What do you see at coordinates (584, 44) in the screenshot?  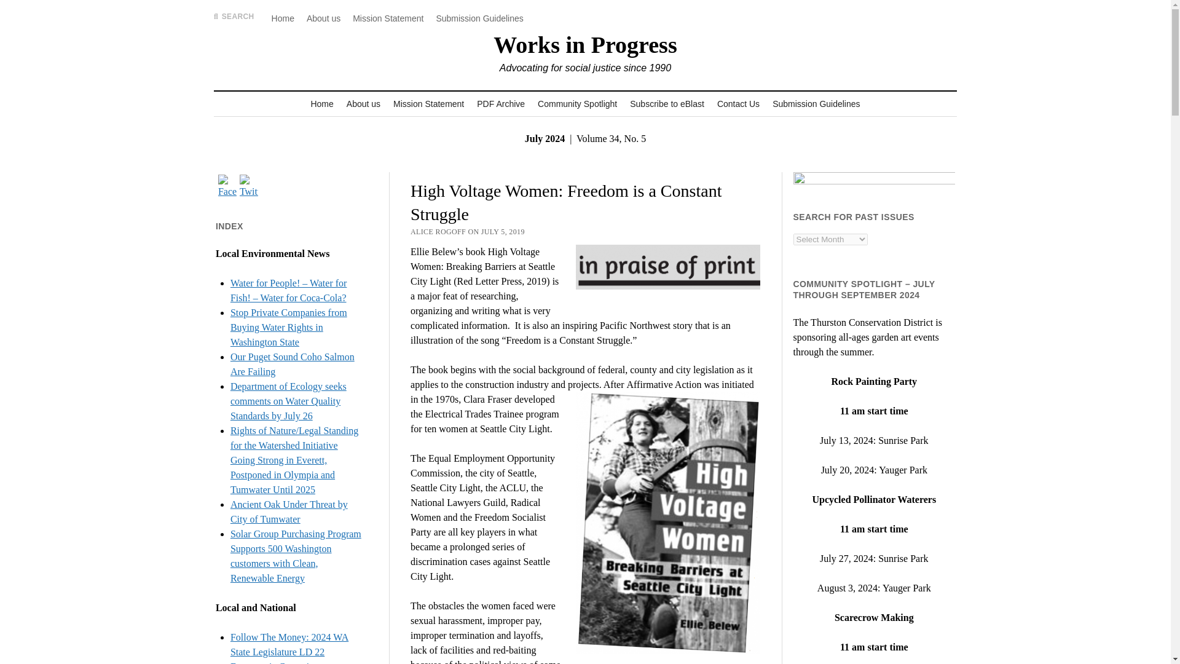 I see `Works in Progress` at bounding box center [584, 44].